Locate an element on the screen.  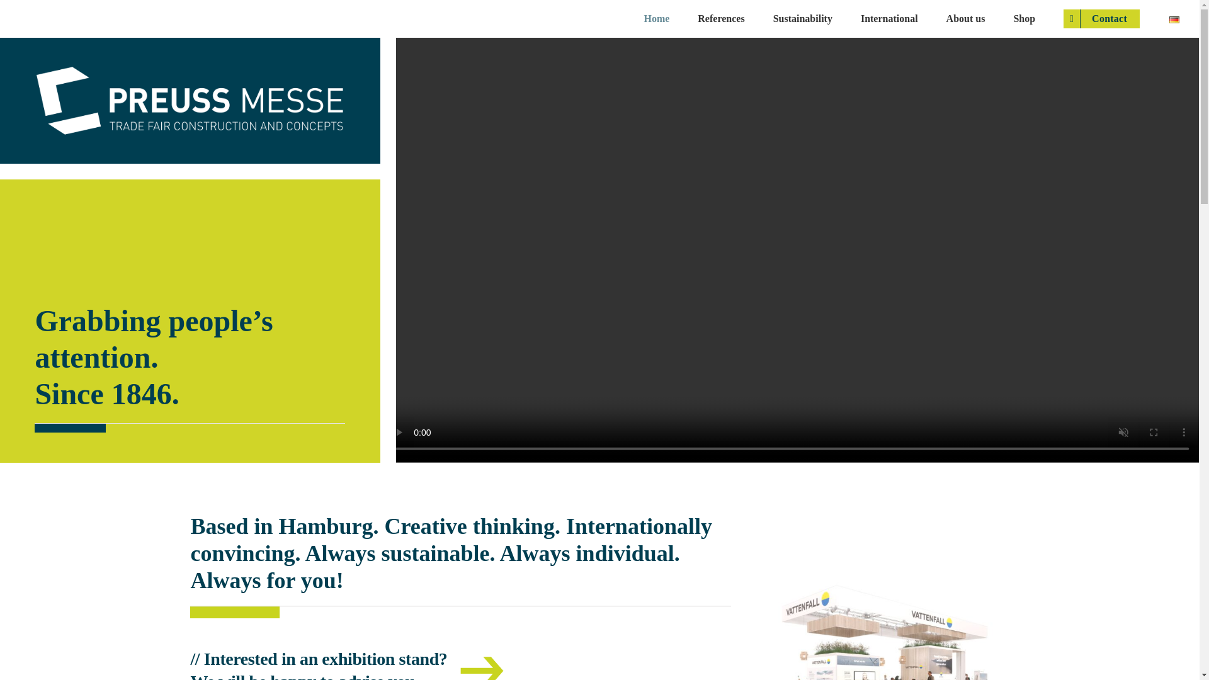
Trenner is located at coordinates (460, 612).